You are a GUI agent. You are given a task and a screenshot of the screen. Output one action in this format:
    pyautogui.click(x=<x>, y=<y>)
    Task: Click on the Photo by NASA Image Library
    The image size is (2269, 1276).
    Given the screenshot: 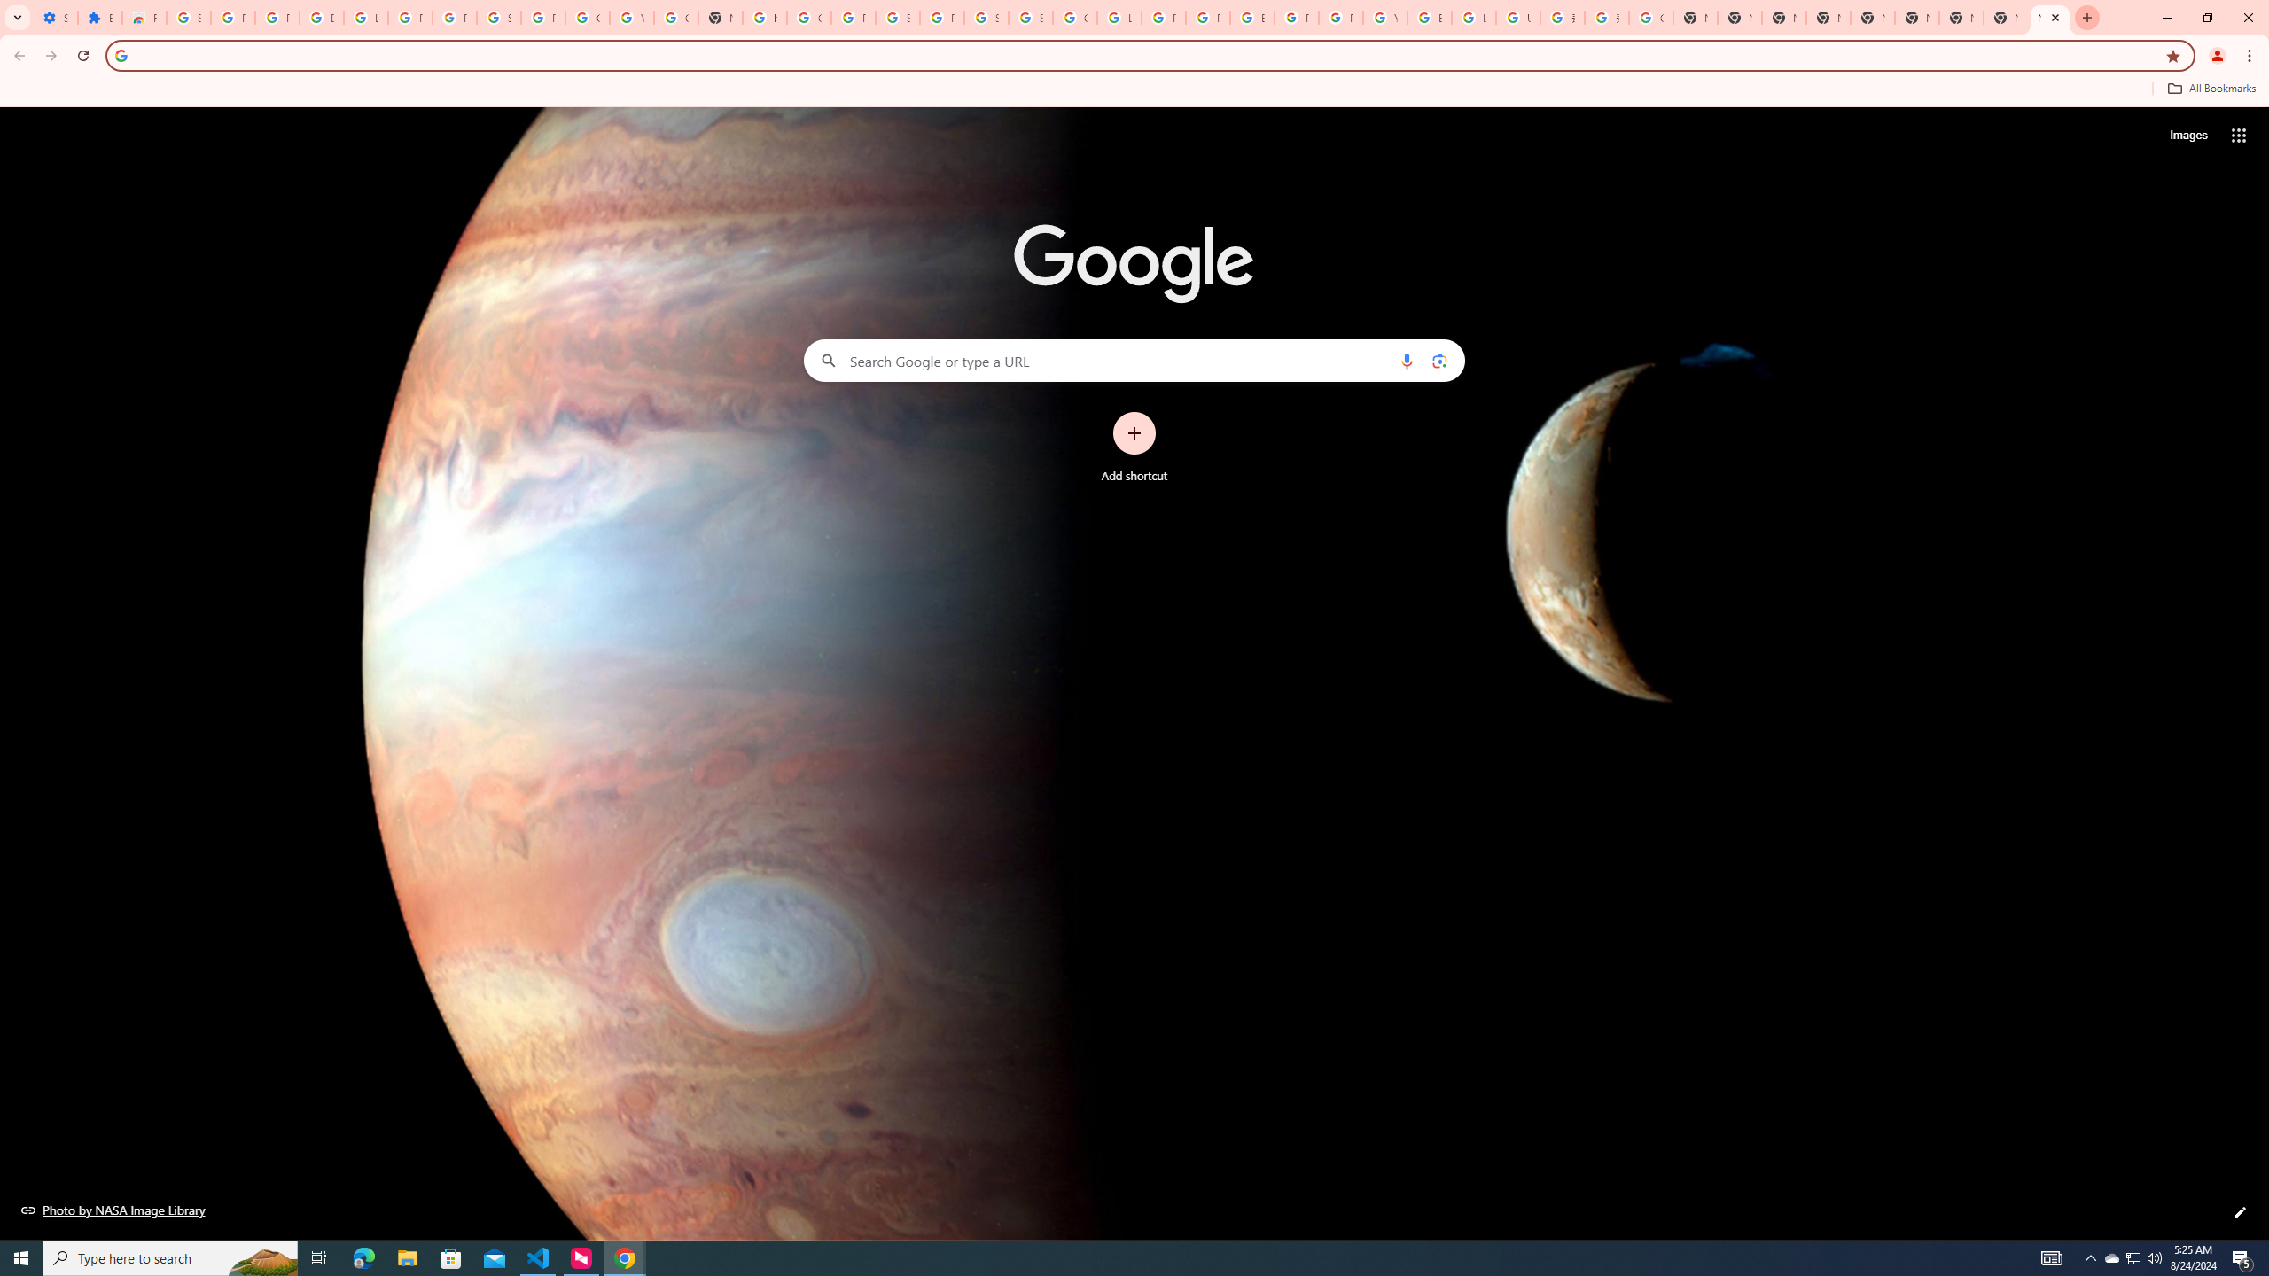 What is the action you would take?
    pyautogui.click(x=113, y=1210)
    